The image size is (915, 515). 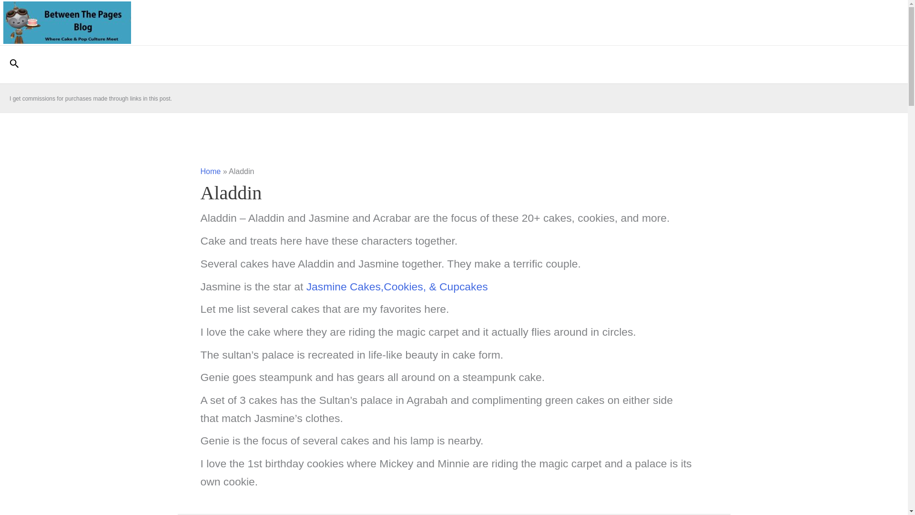 What do you see at coordinates (210, 172) in the screenshot?
I see `Home` at bounding box center [210, 172].